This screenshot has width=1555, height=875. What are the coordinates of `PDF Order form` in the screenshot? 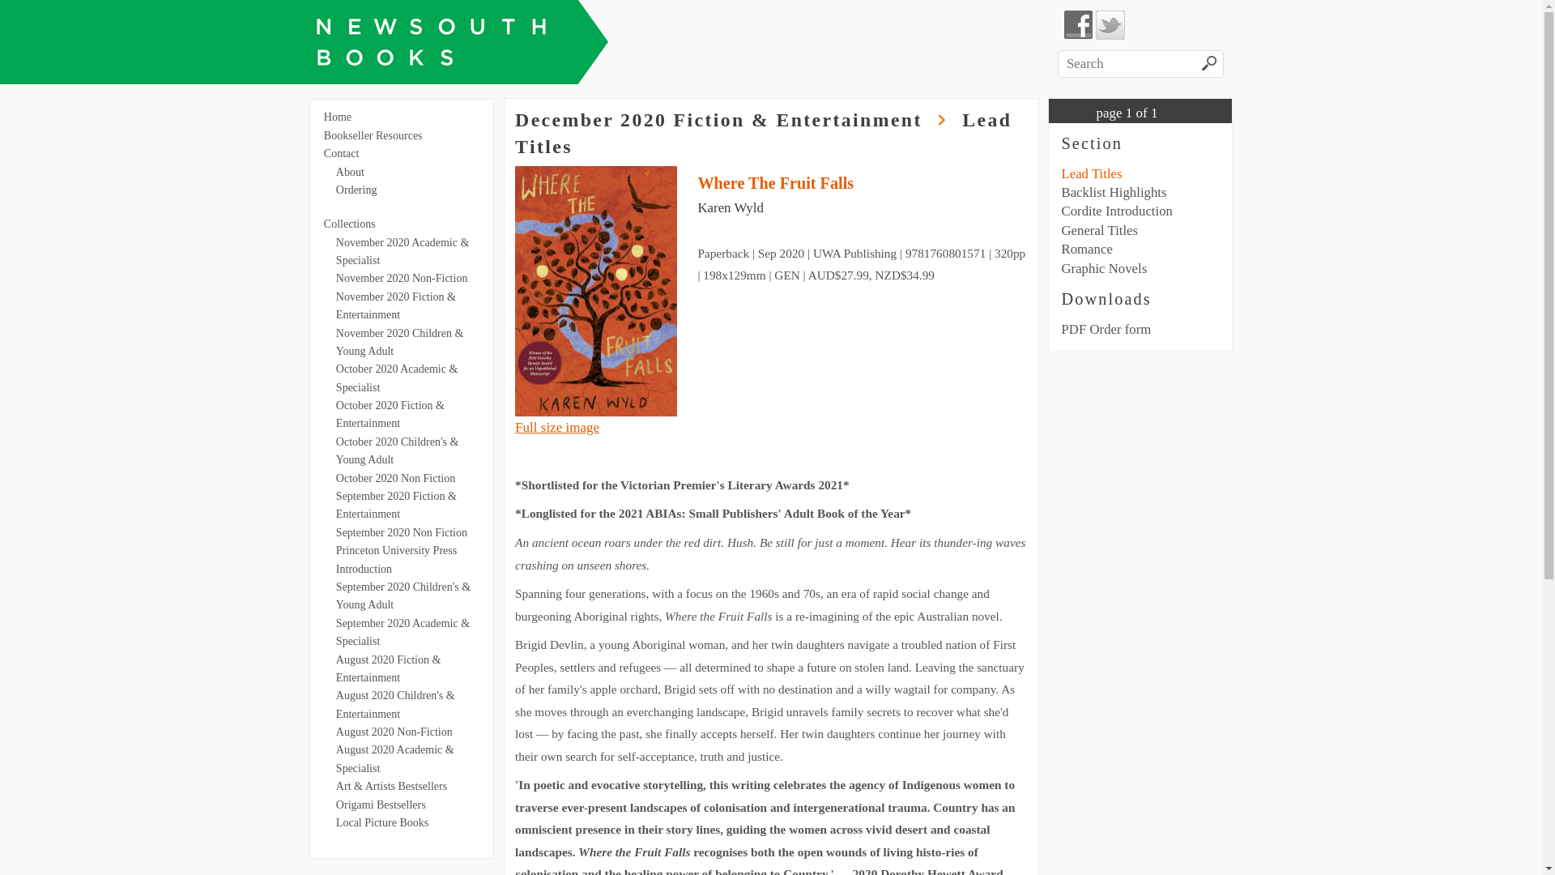 It's located at (1106, 329).